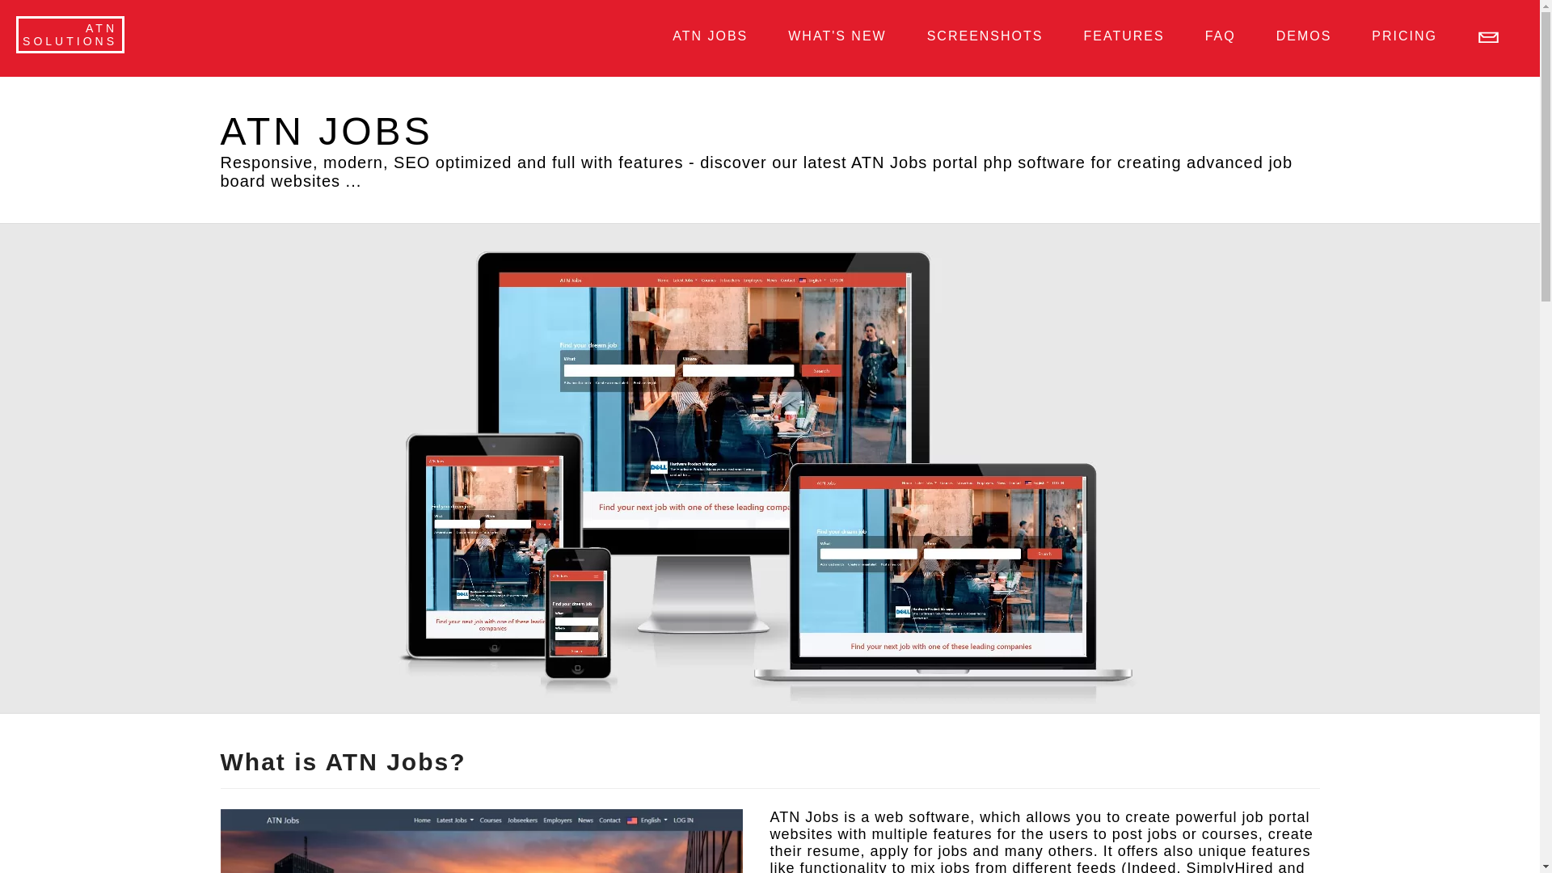 The height and width of the screenshot is (873, 1552). What do you see at coordinates (1404, 36) in the screenshot?
I see `DEMOS` at bounding box center [1404, 36].